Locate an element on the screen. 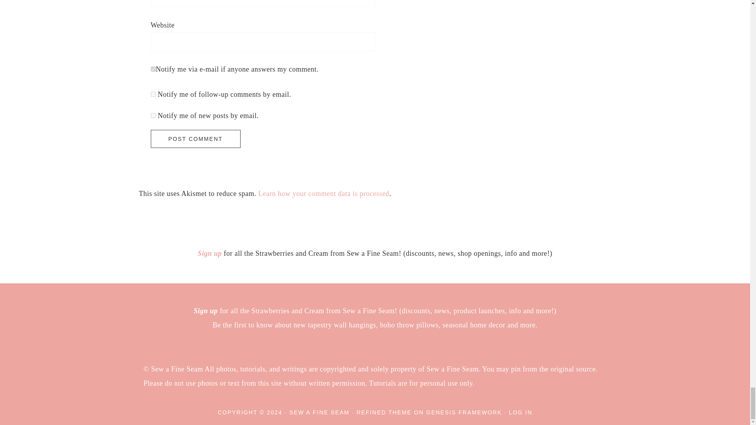 The width and height of the screenshot is (756, 425). subscribe is located at coordinates (153, 116).